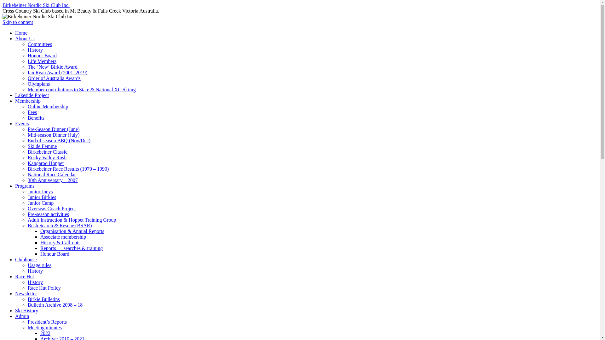 Image resolution: width=605 pixels, height=340 pixels. I want to click on Membership, so click(28, 101).